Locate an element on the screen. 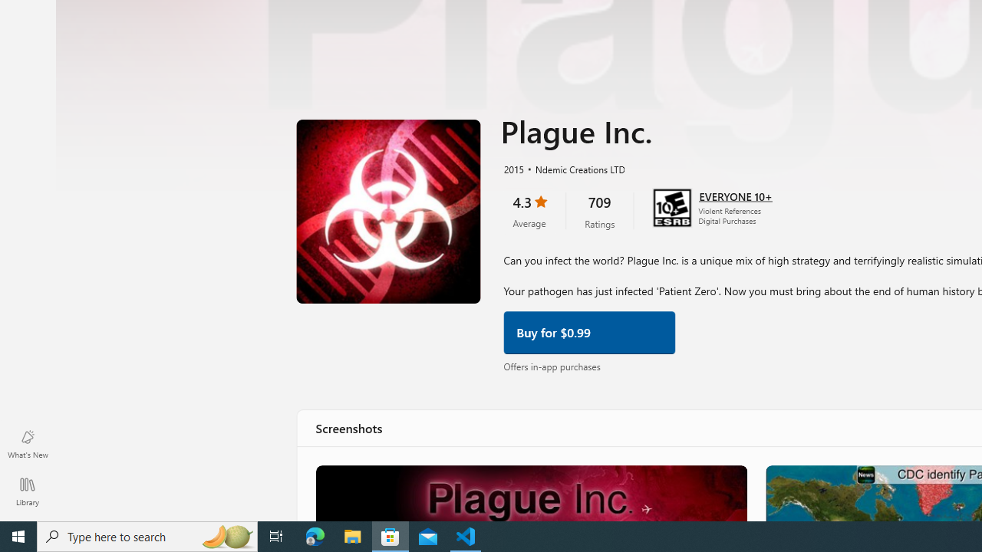 Image resolution: width=982 pixels, height=552 pixels. Age rating: EVERYONE 10+. Click for more information. is located at coordinates (735, 195).